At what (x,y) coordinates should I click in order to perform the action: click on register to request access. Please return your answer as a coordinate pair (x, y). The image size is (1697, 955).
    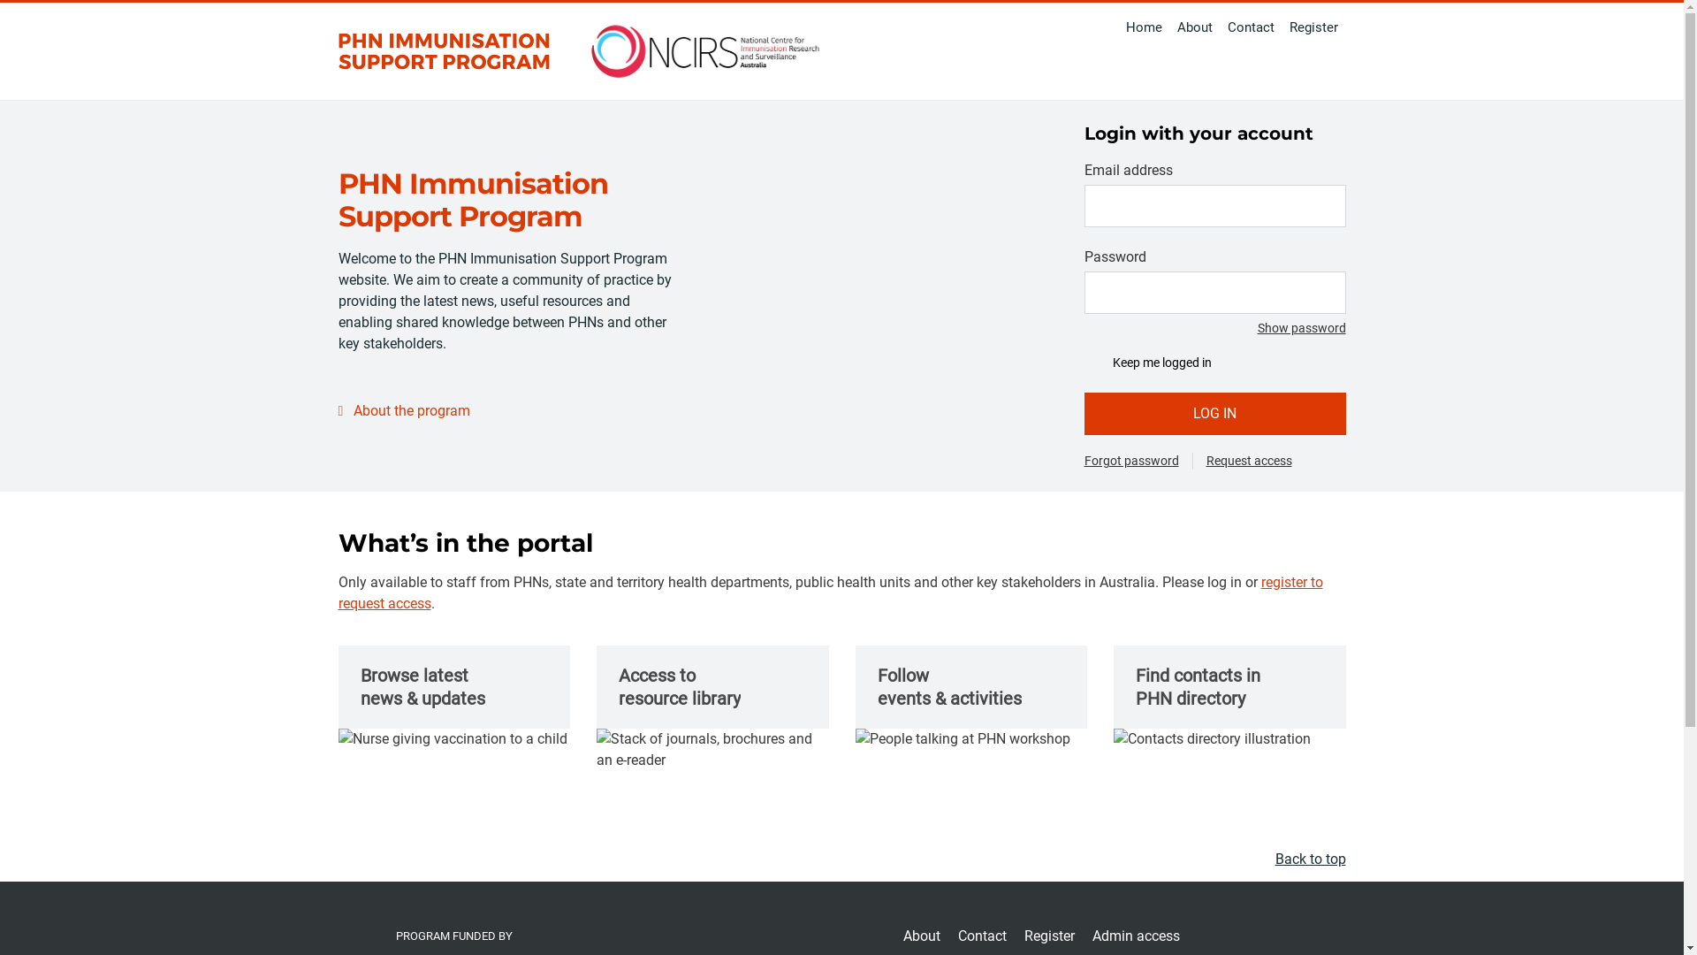
    Looking at the image, I should click on (830, 592).